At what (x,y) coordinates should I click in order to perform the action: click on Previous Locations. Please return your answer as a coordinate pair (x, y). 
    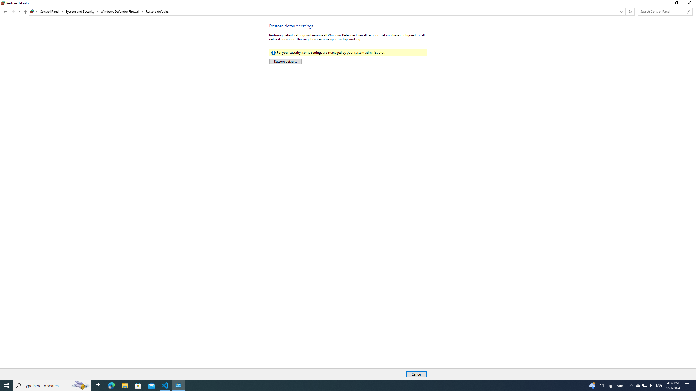
    Looking at the image, I should click on (688, 386).